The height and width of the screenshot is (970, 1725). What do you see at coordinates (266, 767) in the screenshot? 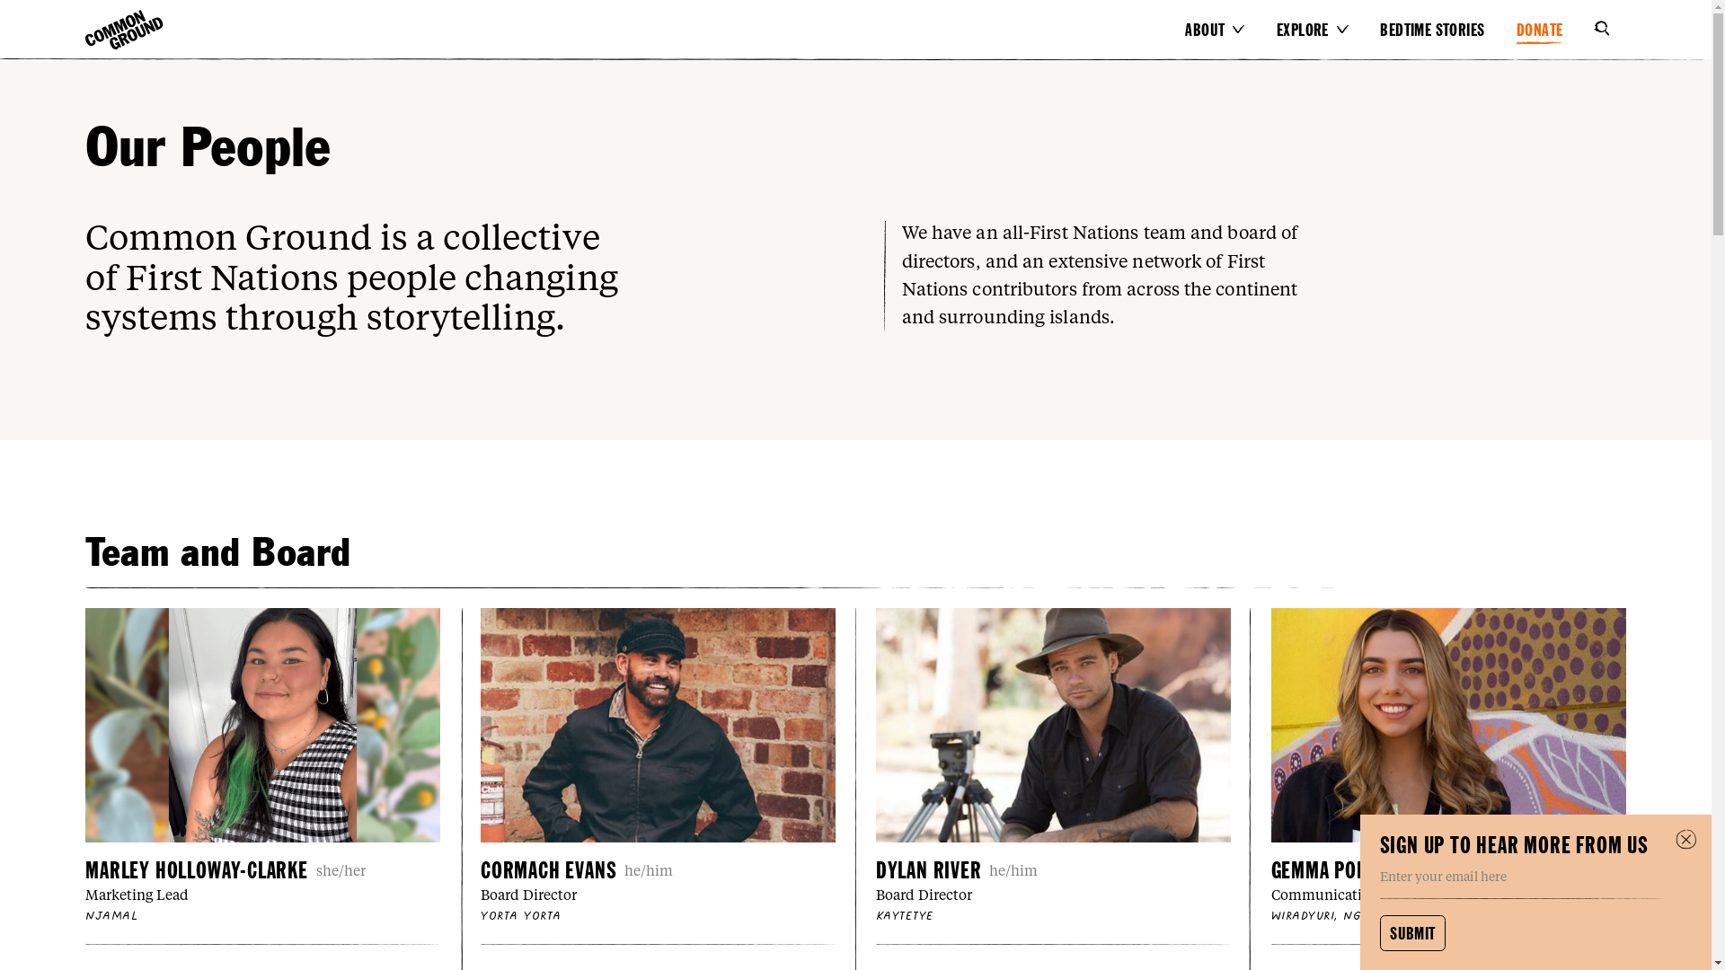
I see `MARLEY HOLLOWAY-CLARKE
she/her
Marketing Lead
NJAMAL` at bounding box center [266, 767].